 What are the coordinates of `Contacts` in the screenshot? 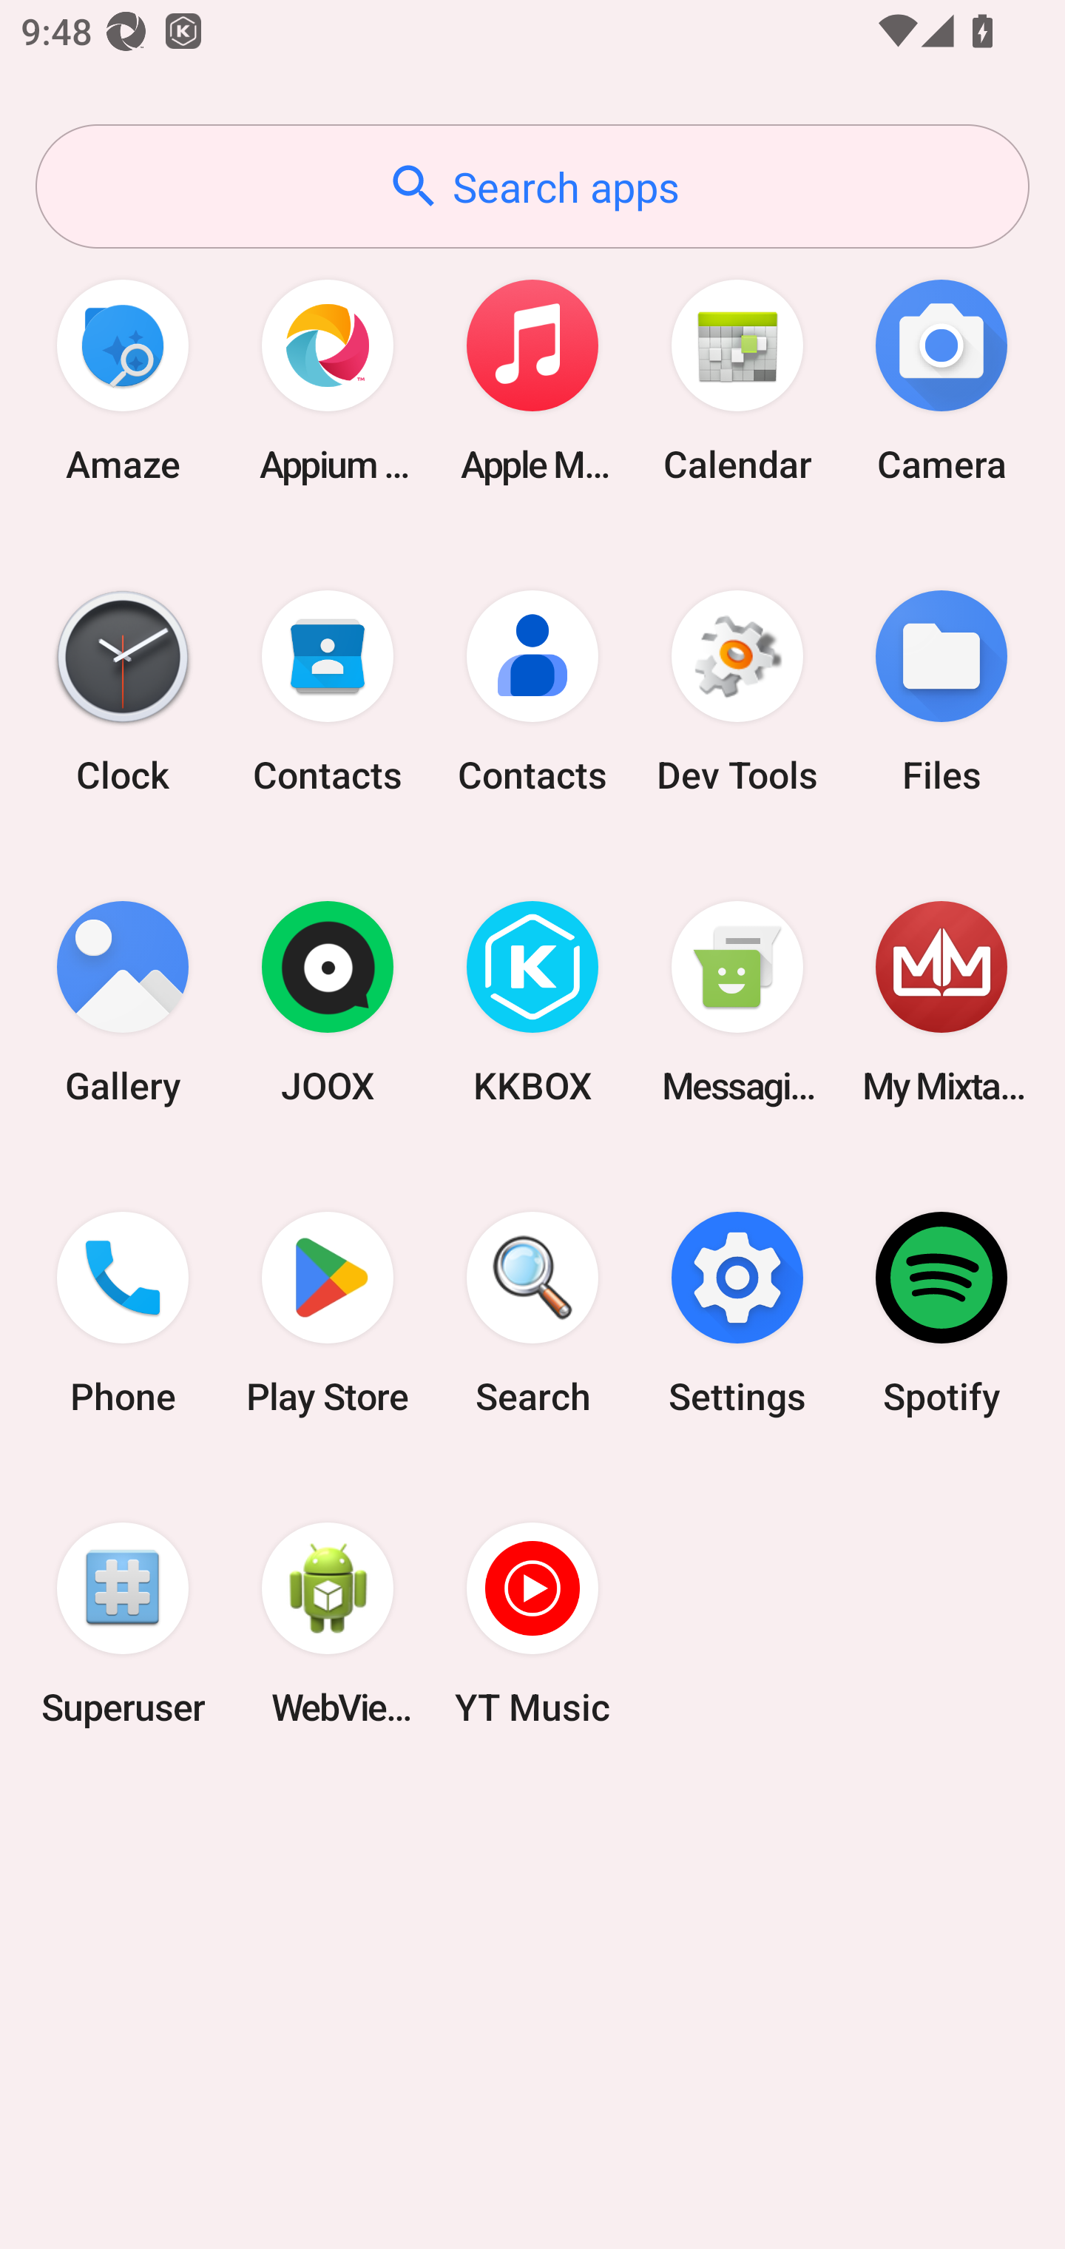 It's located at (532, 691).